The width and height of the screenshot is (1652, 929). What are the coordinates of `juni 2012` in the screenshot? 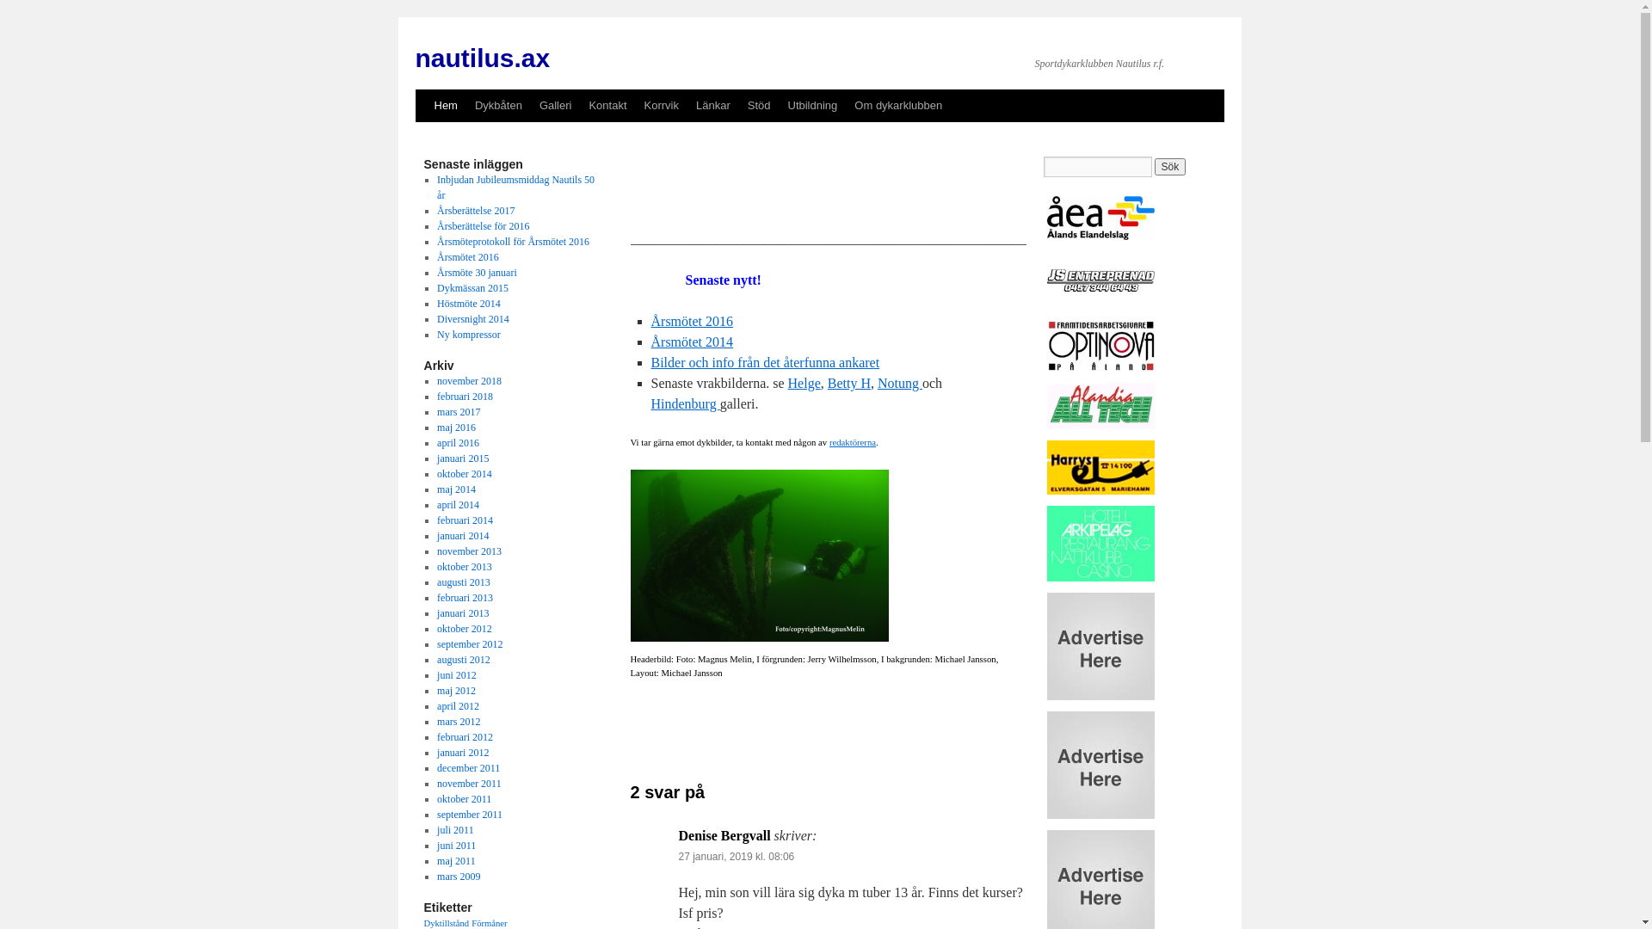 It's located at (457, 675).